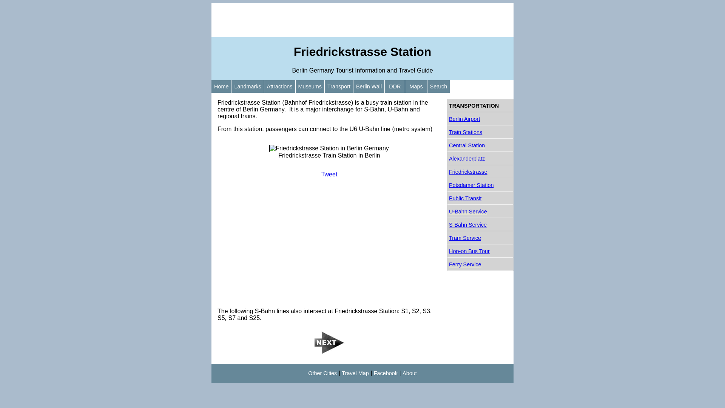 The width and height of the screenshot is (725, 408). I want to click on Central Station, so click(480, 146).